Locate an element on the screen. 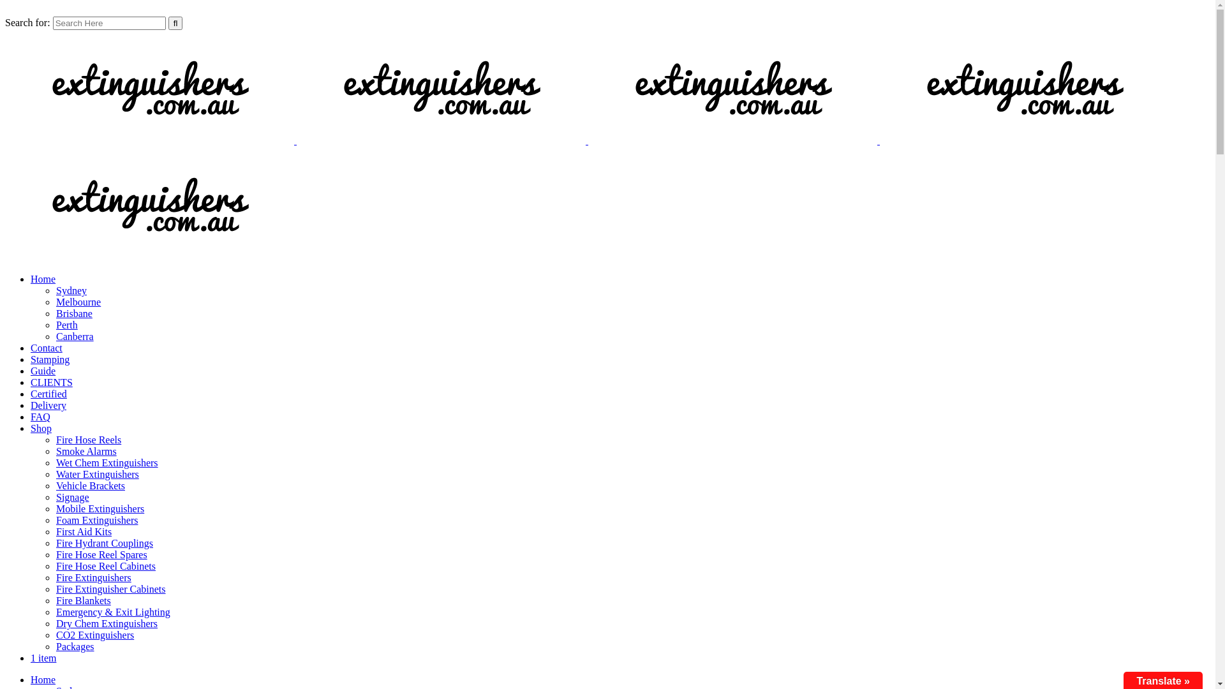  Delivery is located at coordinates (48, 406).